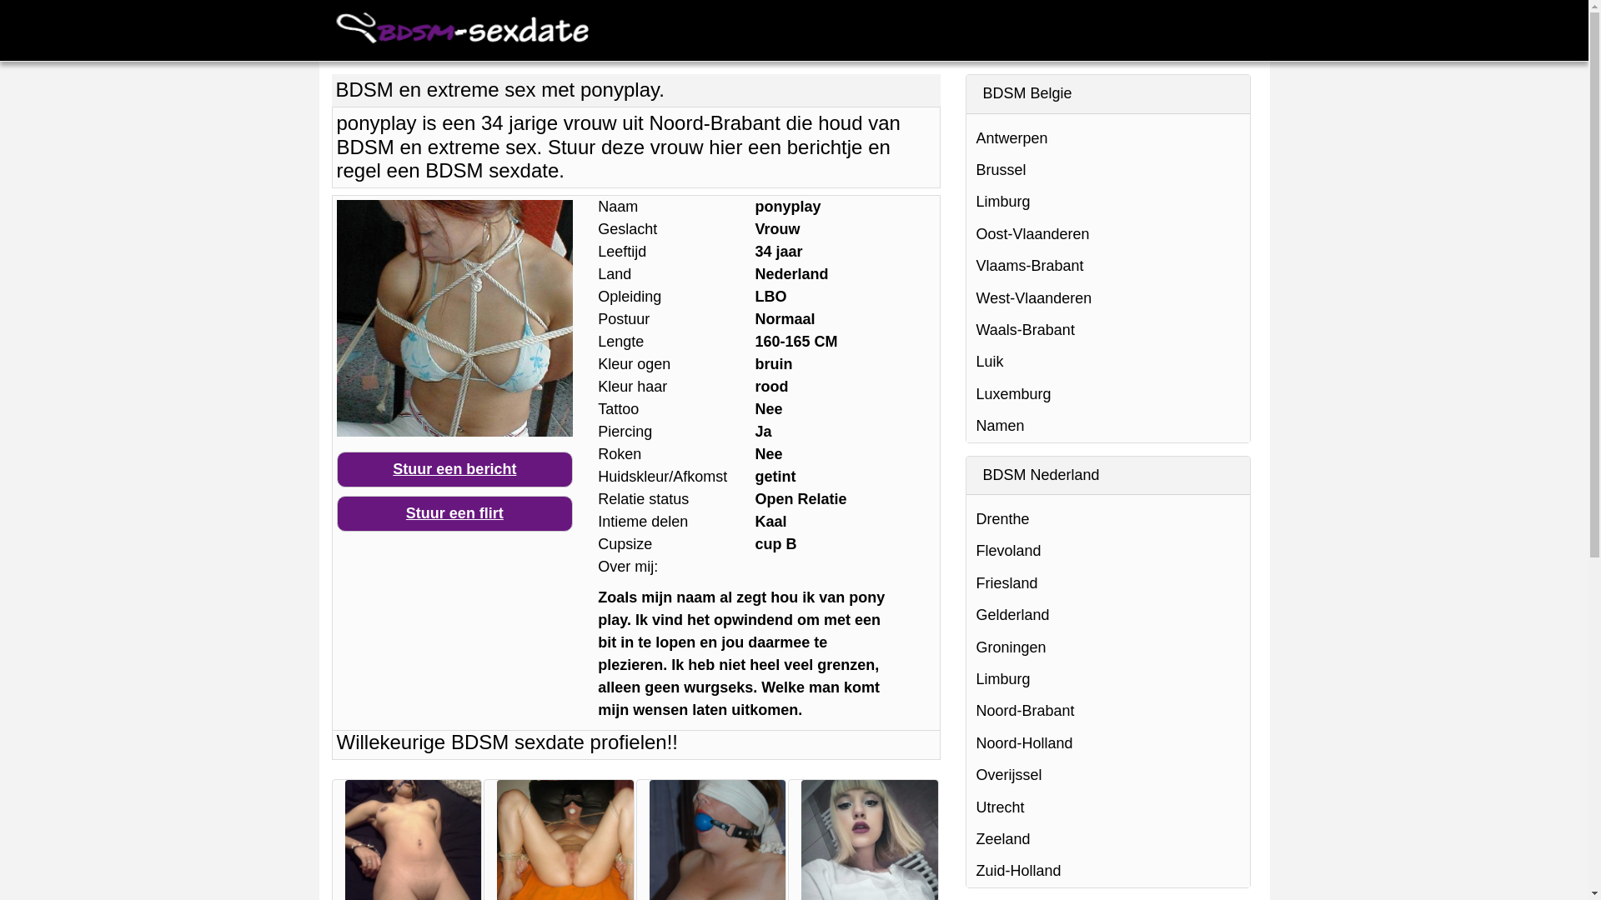 This screenshot has width=1601, height=900. I want to click on West-Vlaanderen, so click(1107, 298).